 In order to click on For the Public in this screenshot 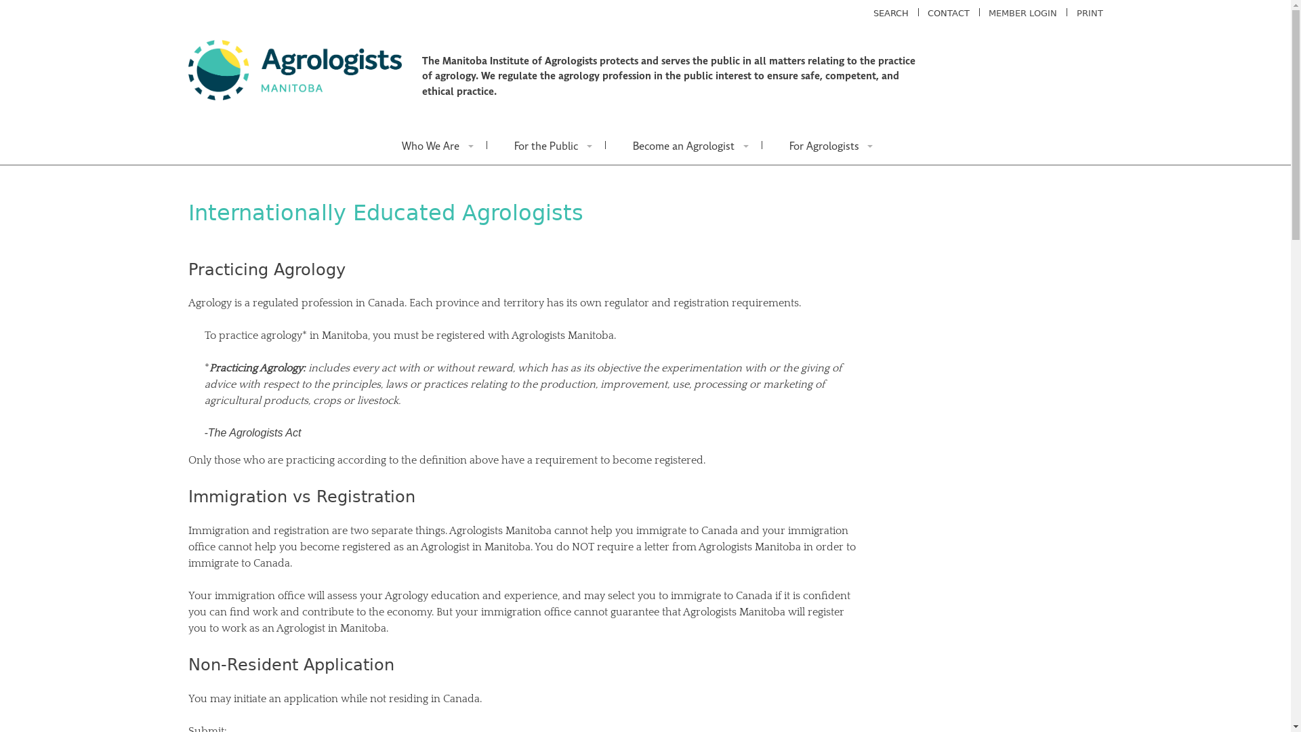, I will do `click(546, 145)`.